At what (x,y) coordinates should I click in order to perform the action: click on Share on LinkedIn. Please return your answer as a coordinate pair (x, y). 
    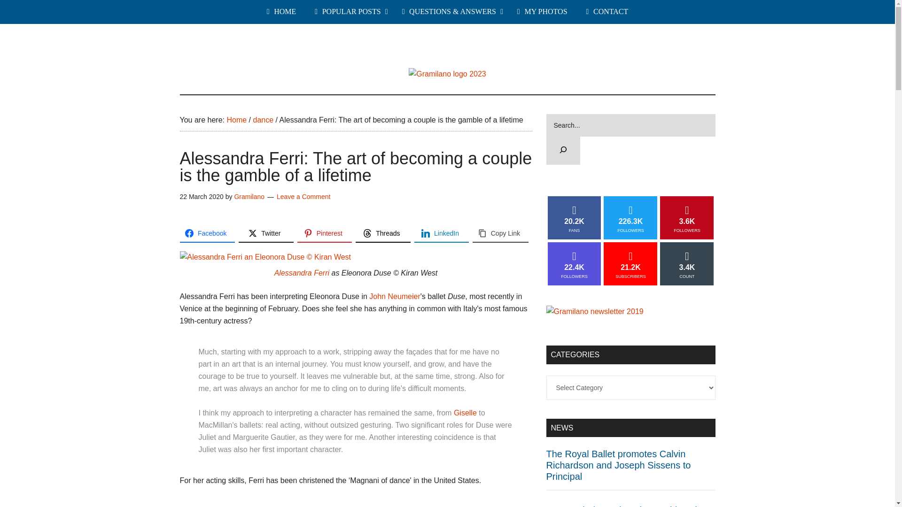
    Looking at the image, I should click on (442, 234).